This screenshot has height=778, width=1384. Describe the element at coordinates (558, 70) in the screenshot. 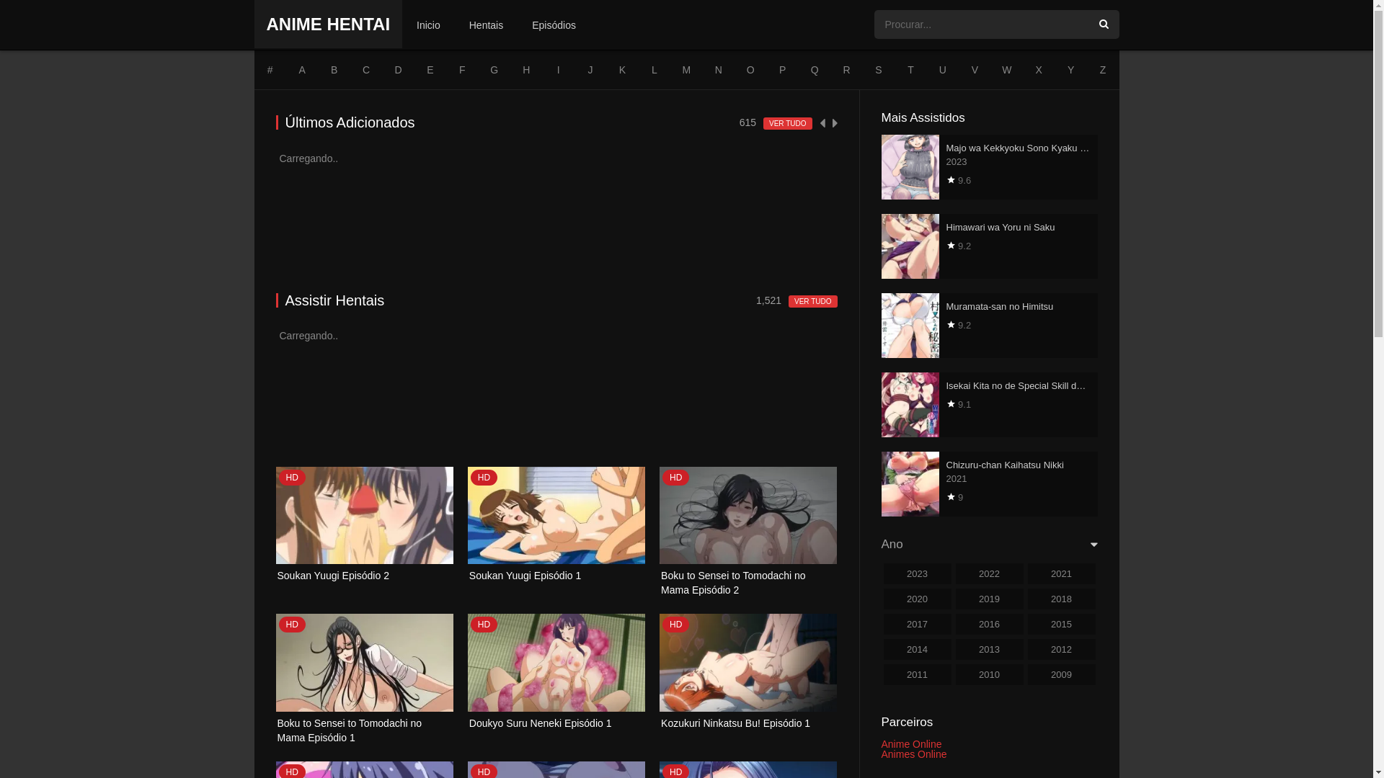

I see `I` at that location.